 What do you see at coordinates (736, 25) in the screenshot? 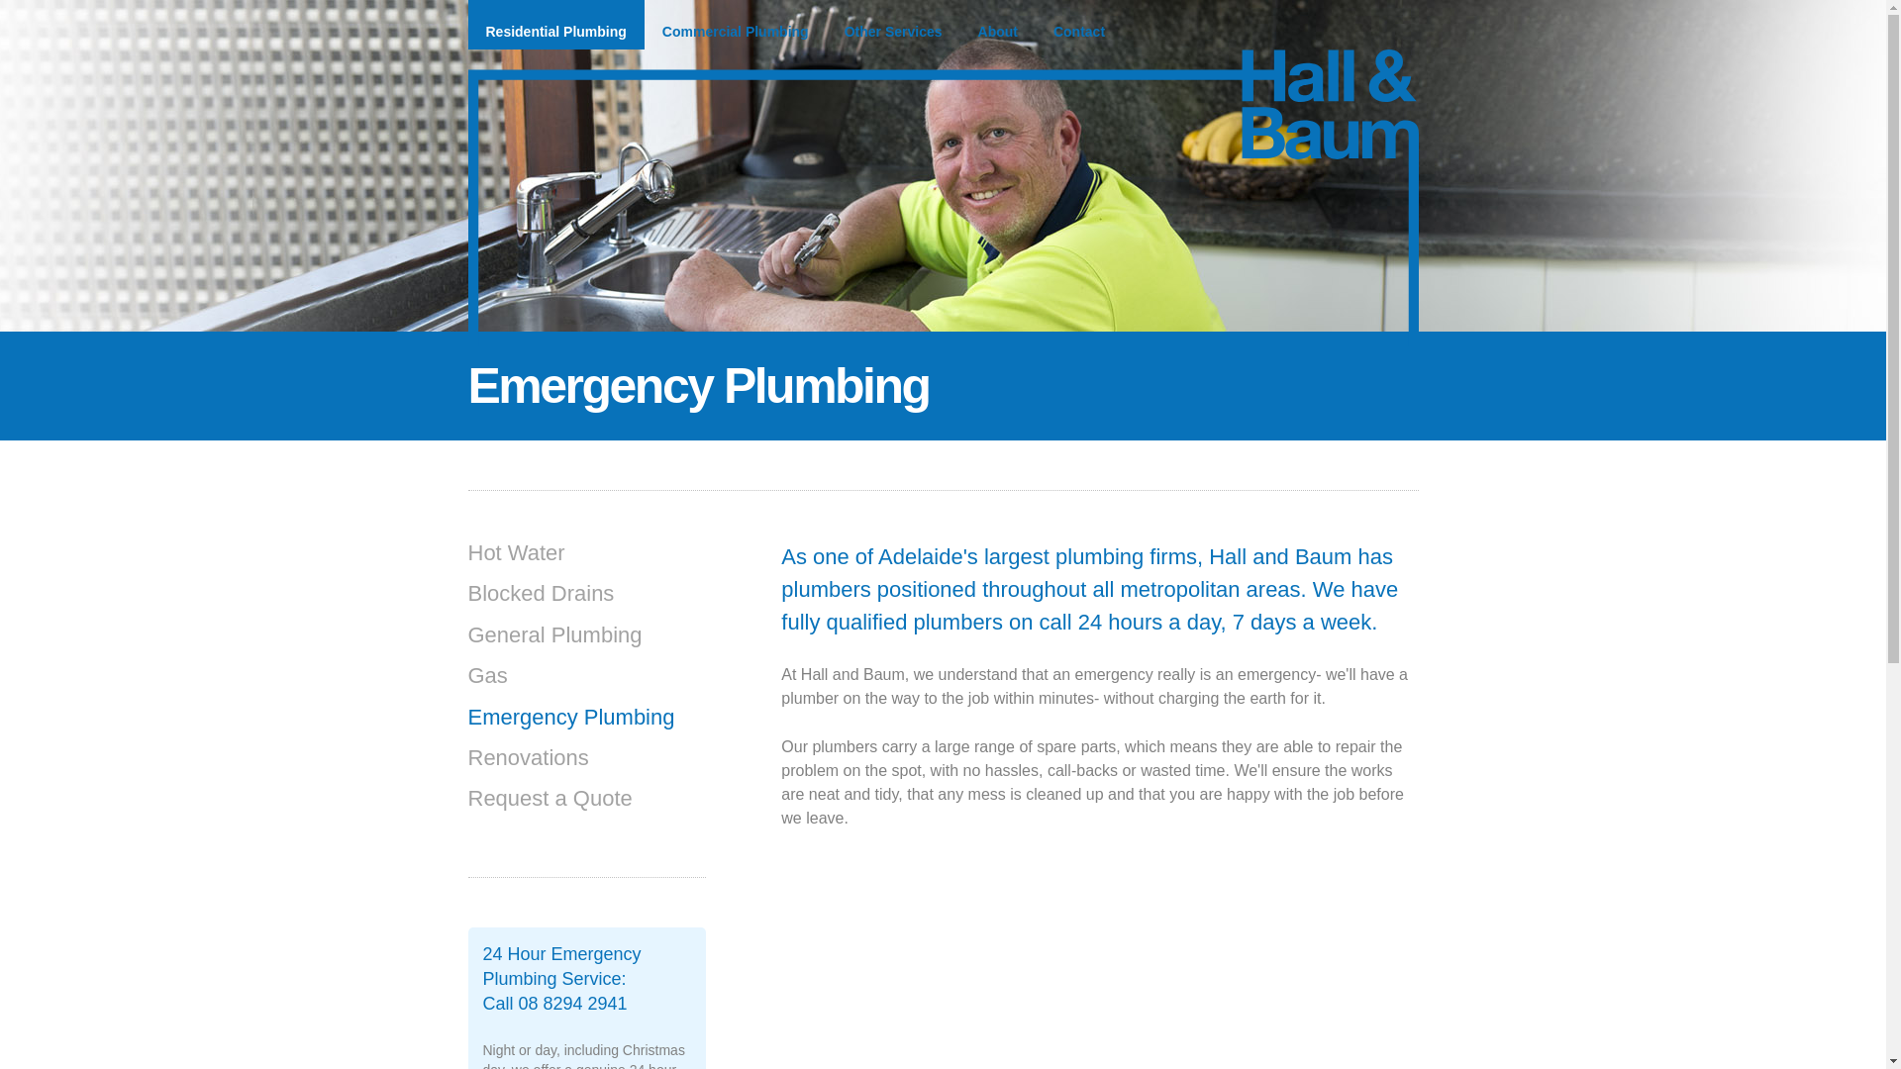
I see `Commercial Plumbing` at bounding box center [736, 25].